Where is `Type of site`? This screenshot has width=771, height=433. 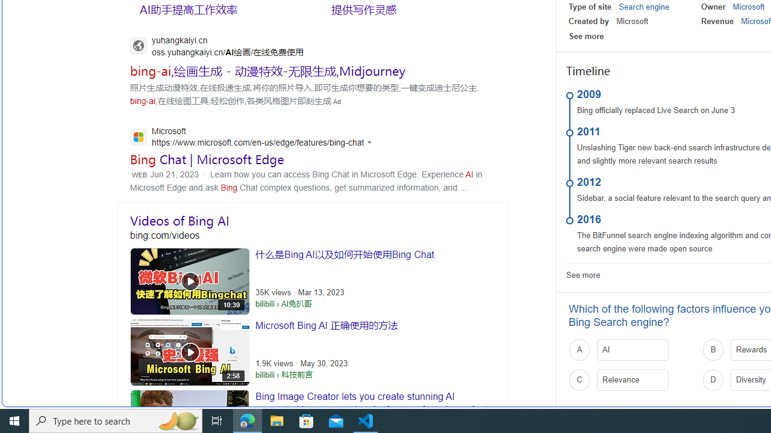
Type of site is located at coordinates (590, 7).